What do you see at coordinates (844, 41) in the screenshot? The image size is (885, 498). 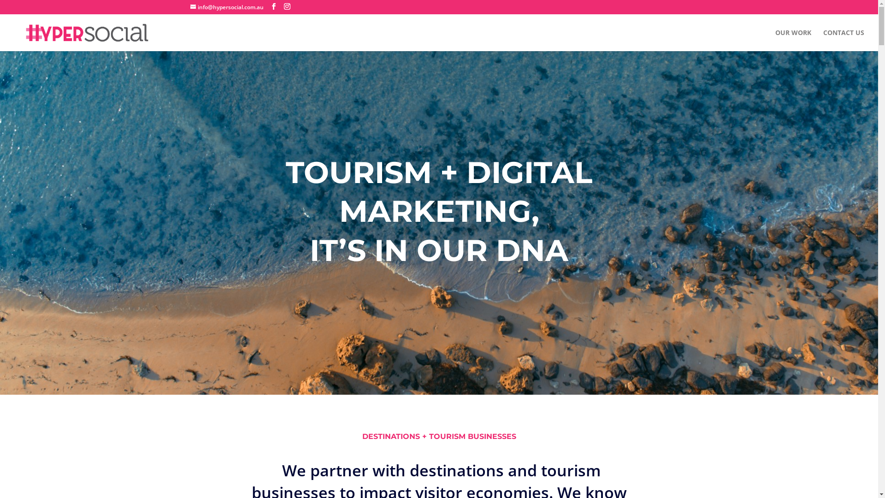 I see `CONTACT US` at bounding box center [844, 41].